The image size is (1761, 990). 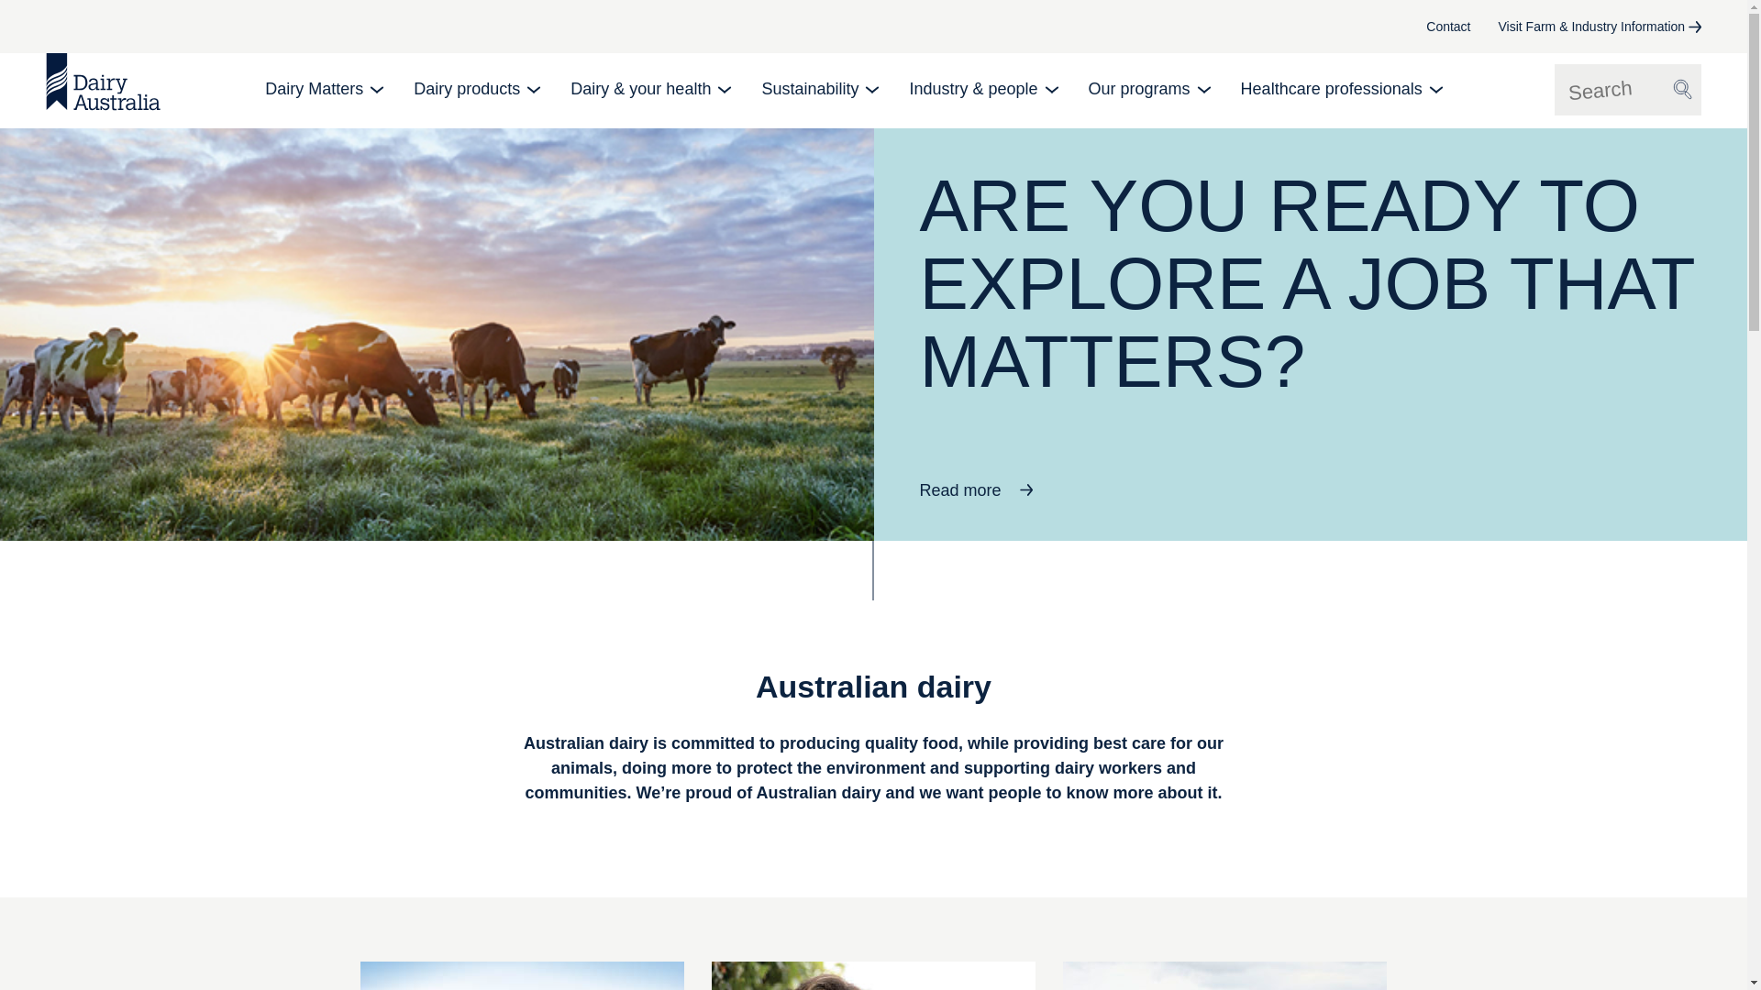 What do you see at coordinates (323, 90) in the screenshot?
I see `Dairy Matters` at bounding box center [323, 90].